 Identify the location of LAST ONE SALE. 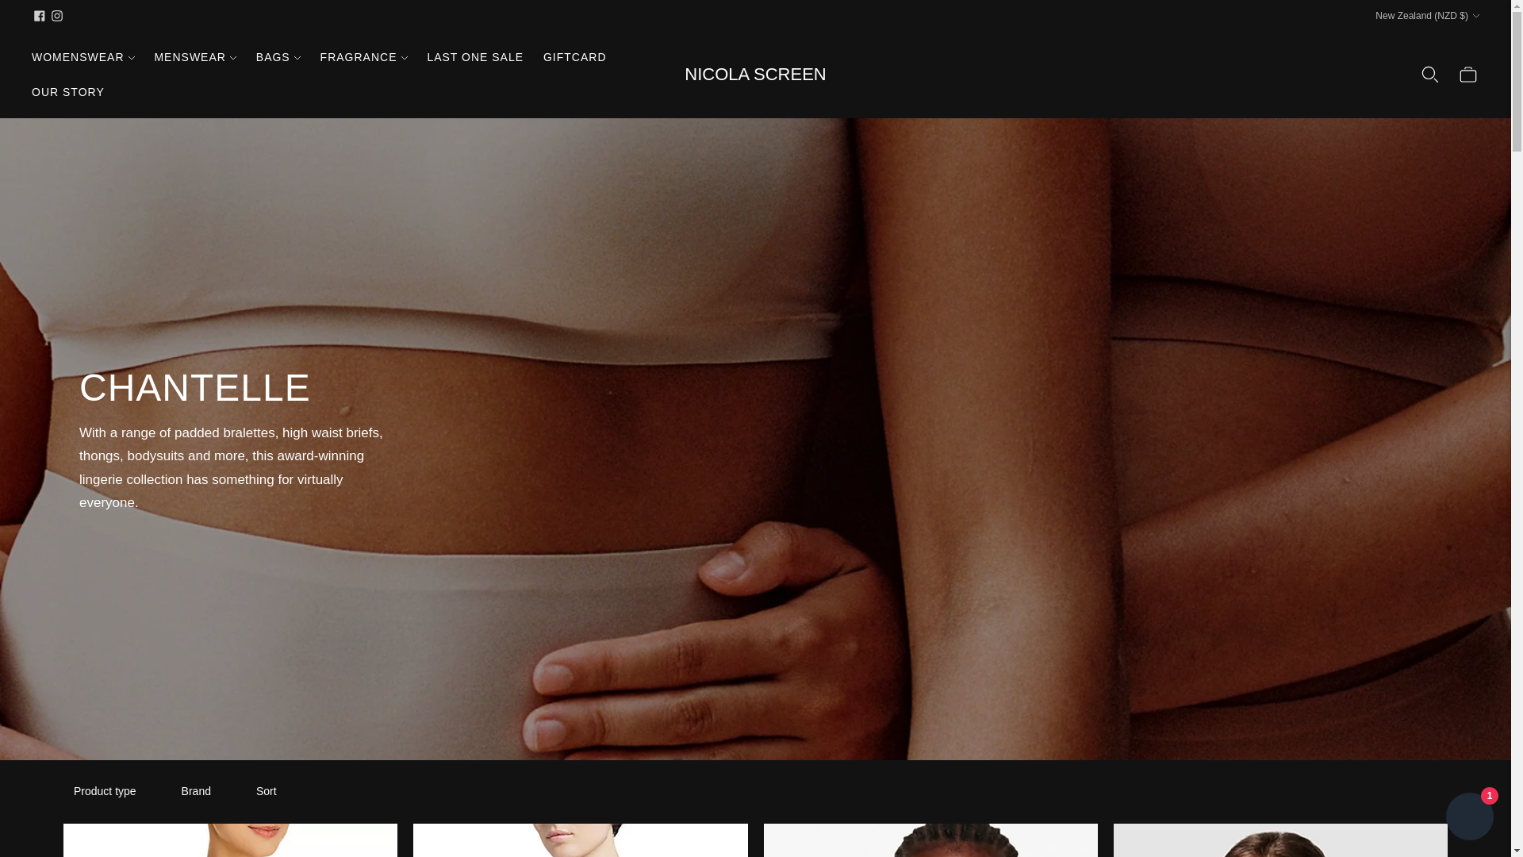
(474, 56).